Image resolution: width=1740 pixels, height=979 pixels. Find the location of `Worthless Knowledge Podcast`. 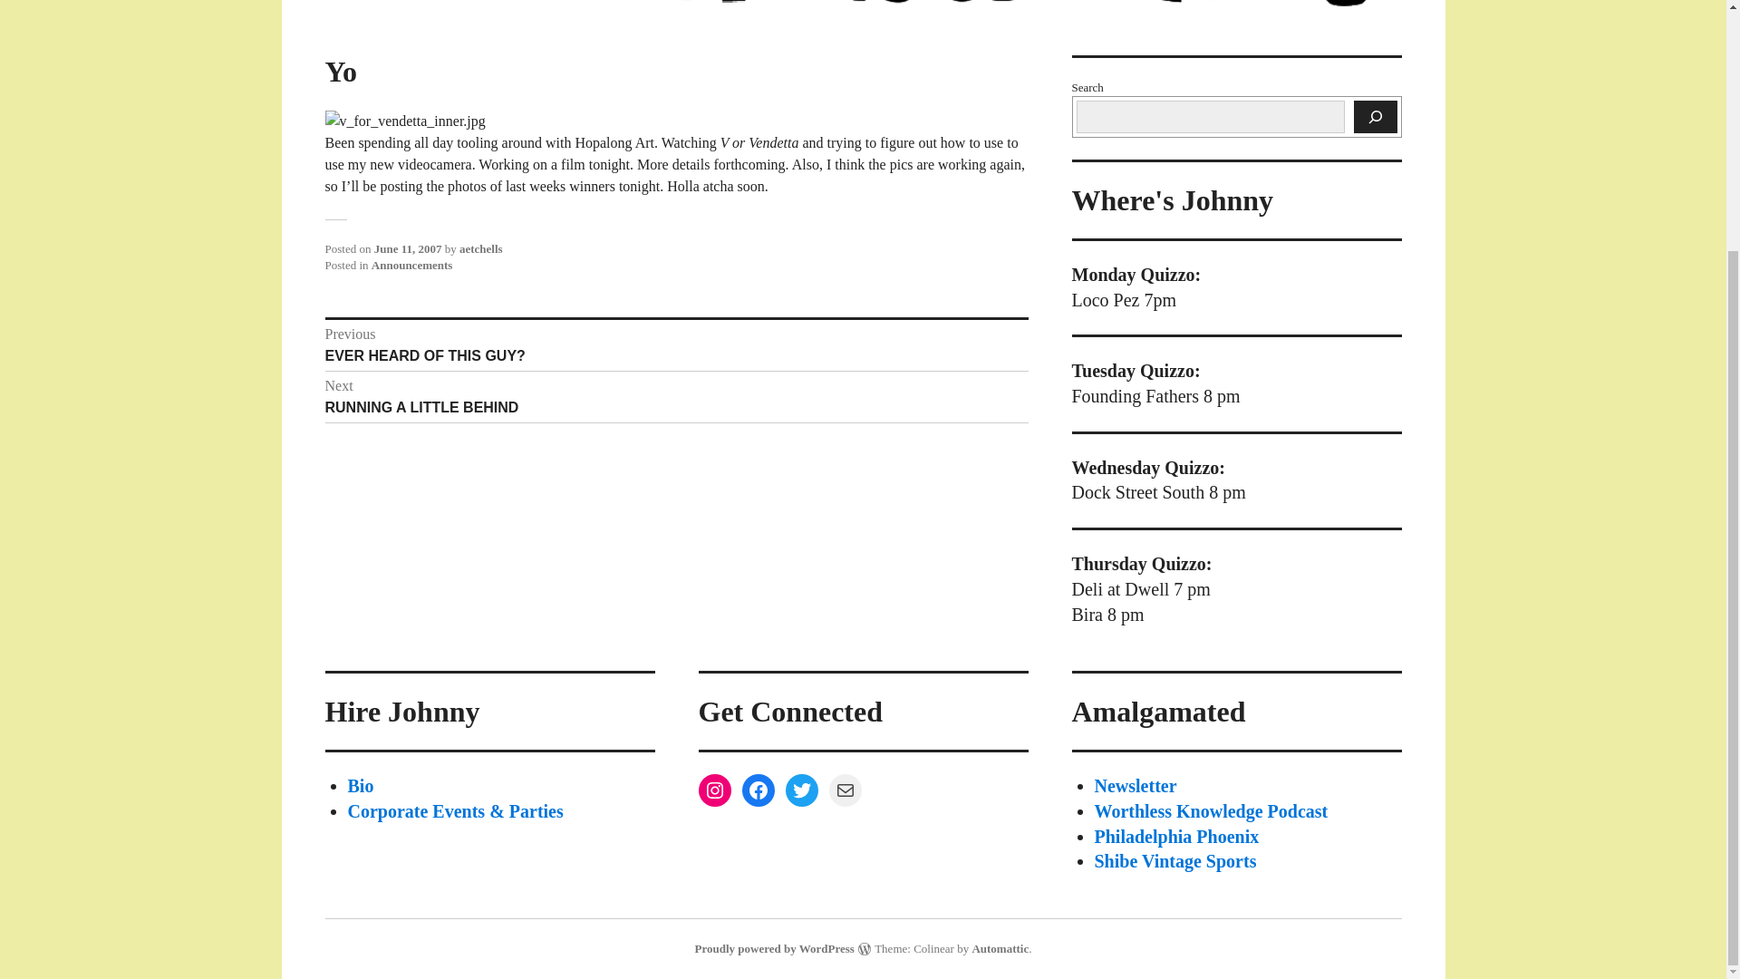

Worthless Knowledge Podcast is located at coordinates (411, 265).